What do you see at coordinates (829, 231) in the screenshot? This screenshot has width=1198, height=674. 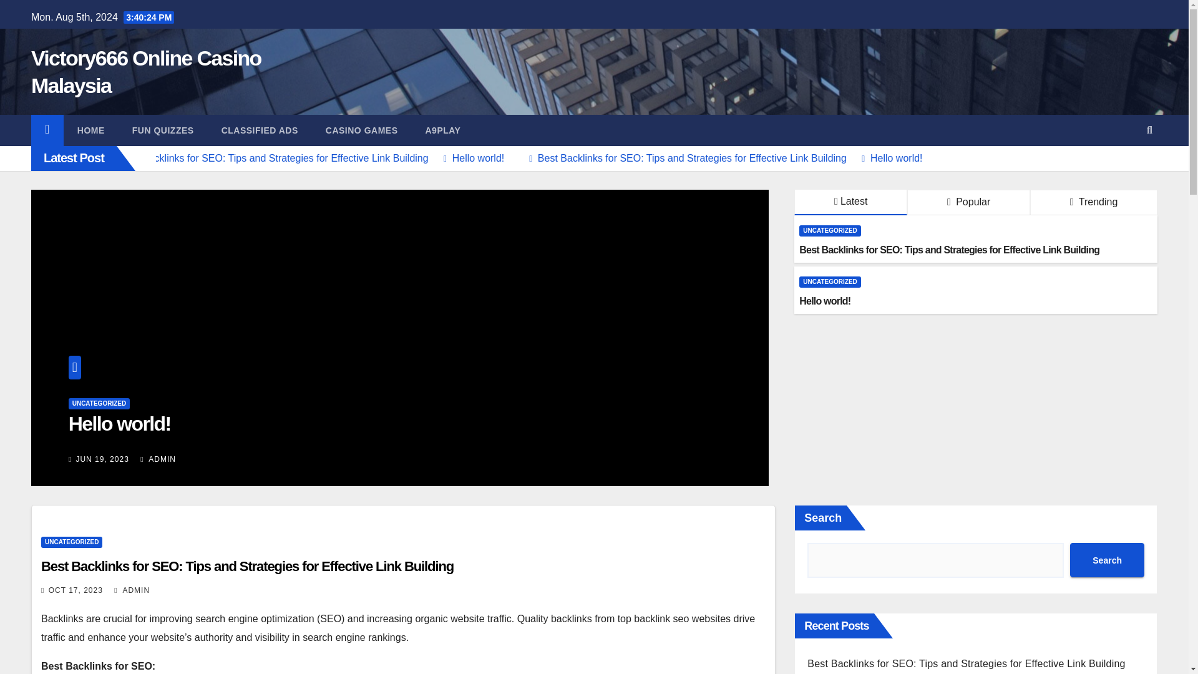 I see `UNCATEGORIZED` at bounding box center [829, 231].